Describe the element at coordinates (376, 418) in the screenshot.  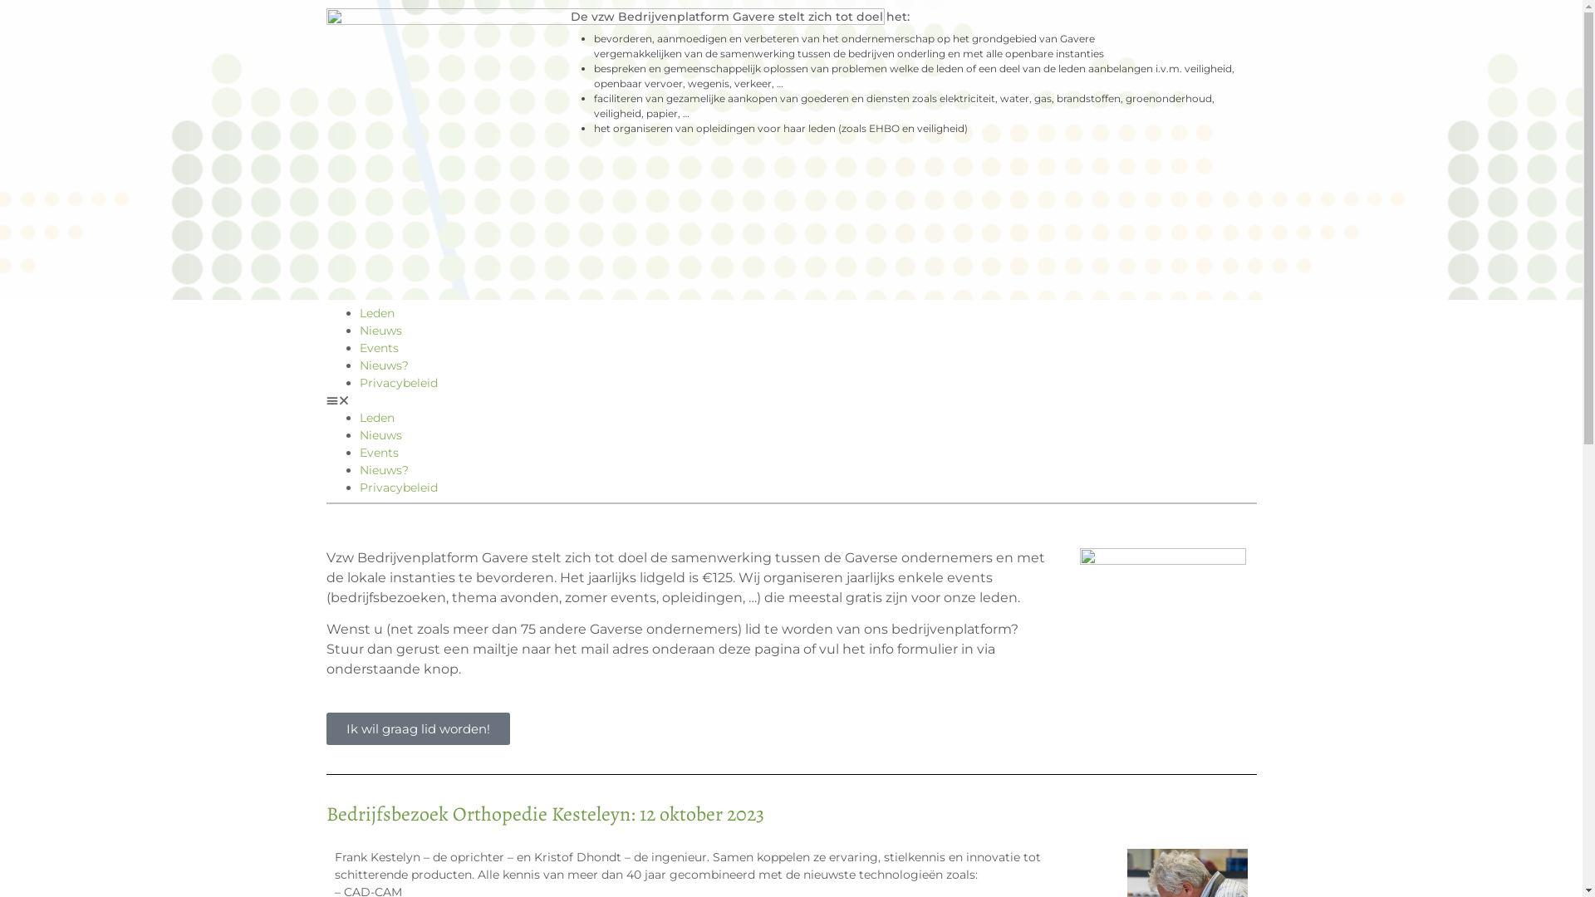
I see `Leden` at that location.